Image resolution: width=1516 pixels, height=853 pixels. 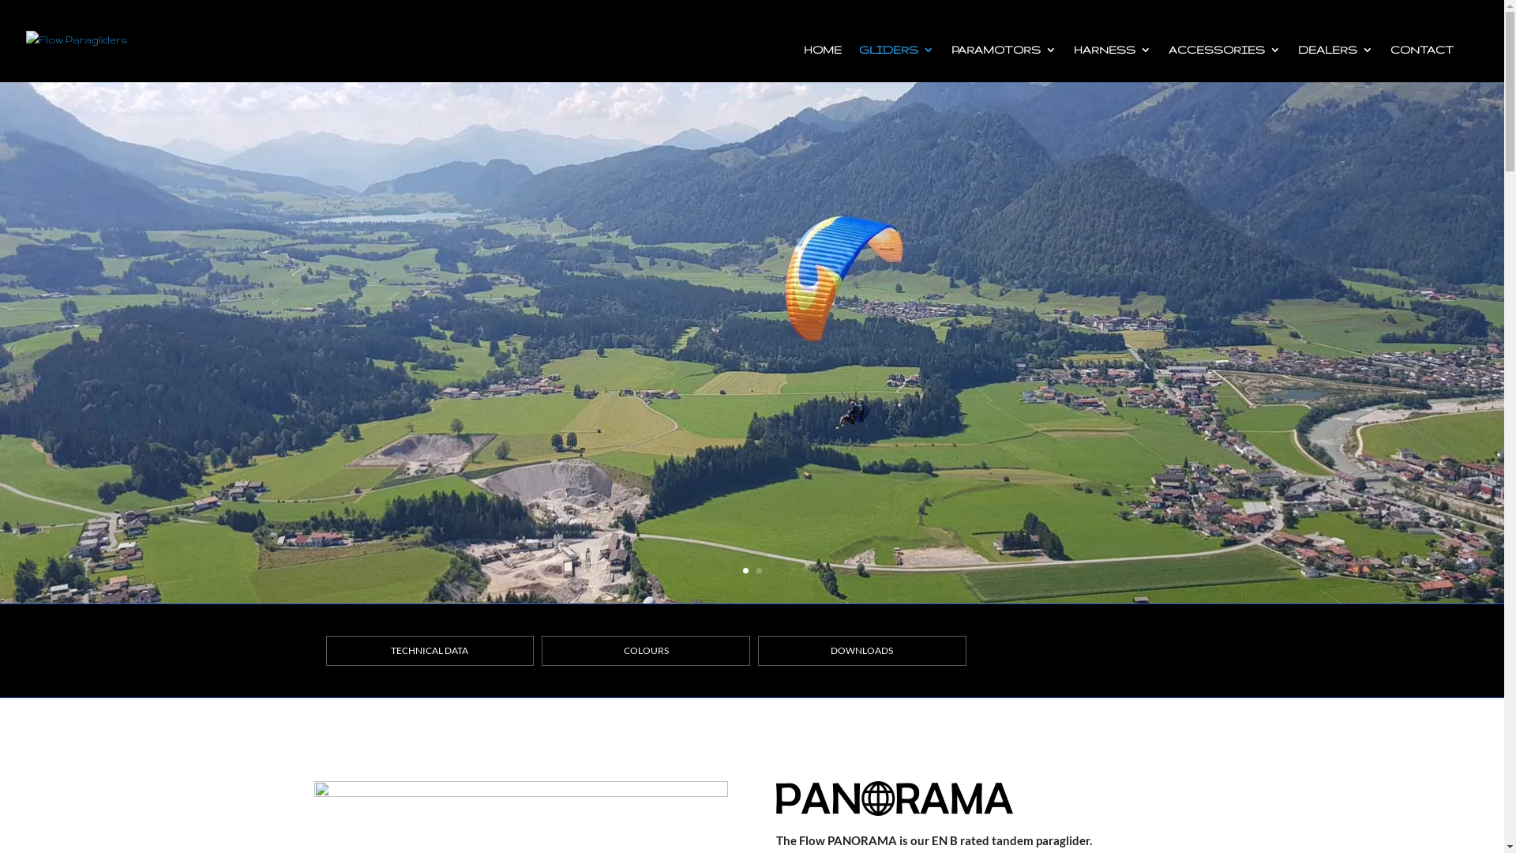 I want to click on TECHNICAL DATA, so click(x=430, y=651).